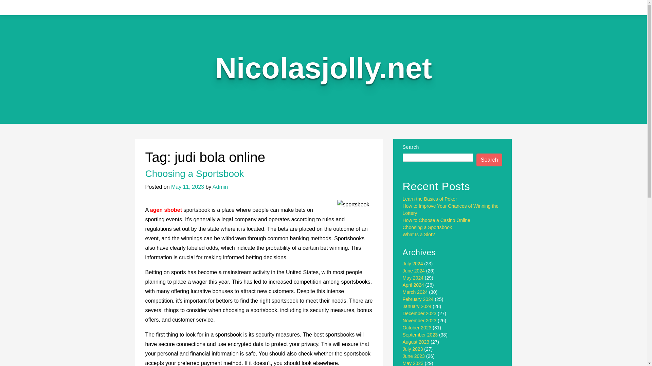 This screenshot has height=366, width=652. I want to click on June 2024, so click(414, 270).